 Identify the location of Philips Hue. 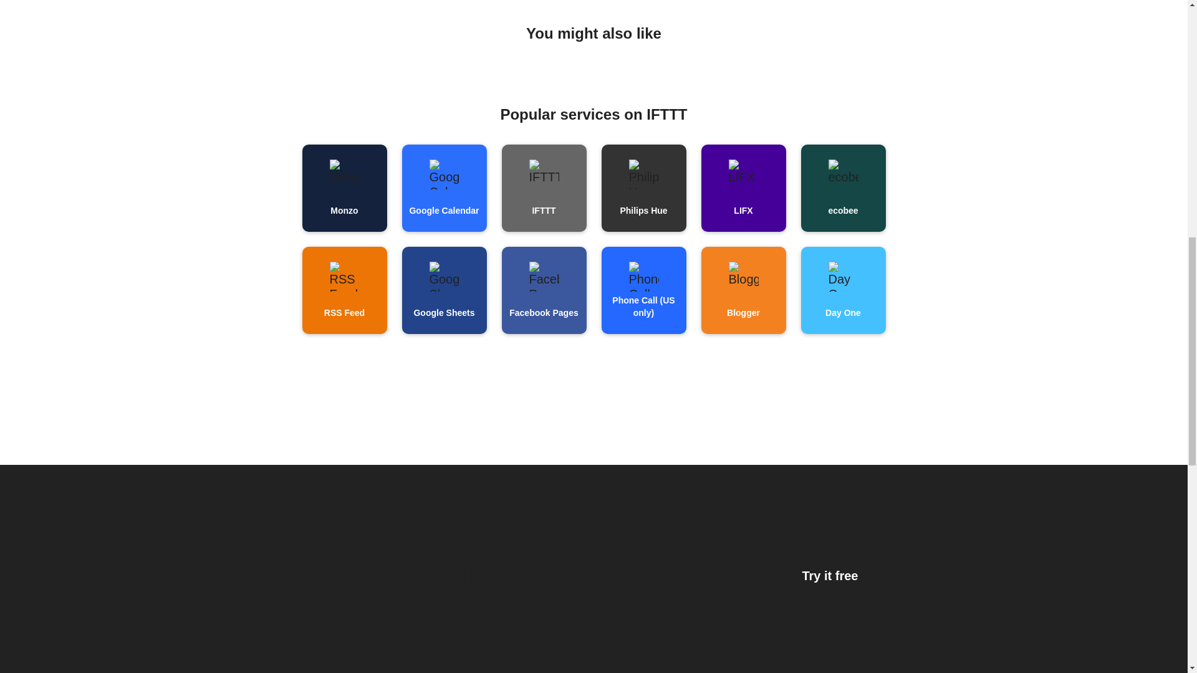
(643, 188).